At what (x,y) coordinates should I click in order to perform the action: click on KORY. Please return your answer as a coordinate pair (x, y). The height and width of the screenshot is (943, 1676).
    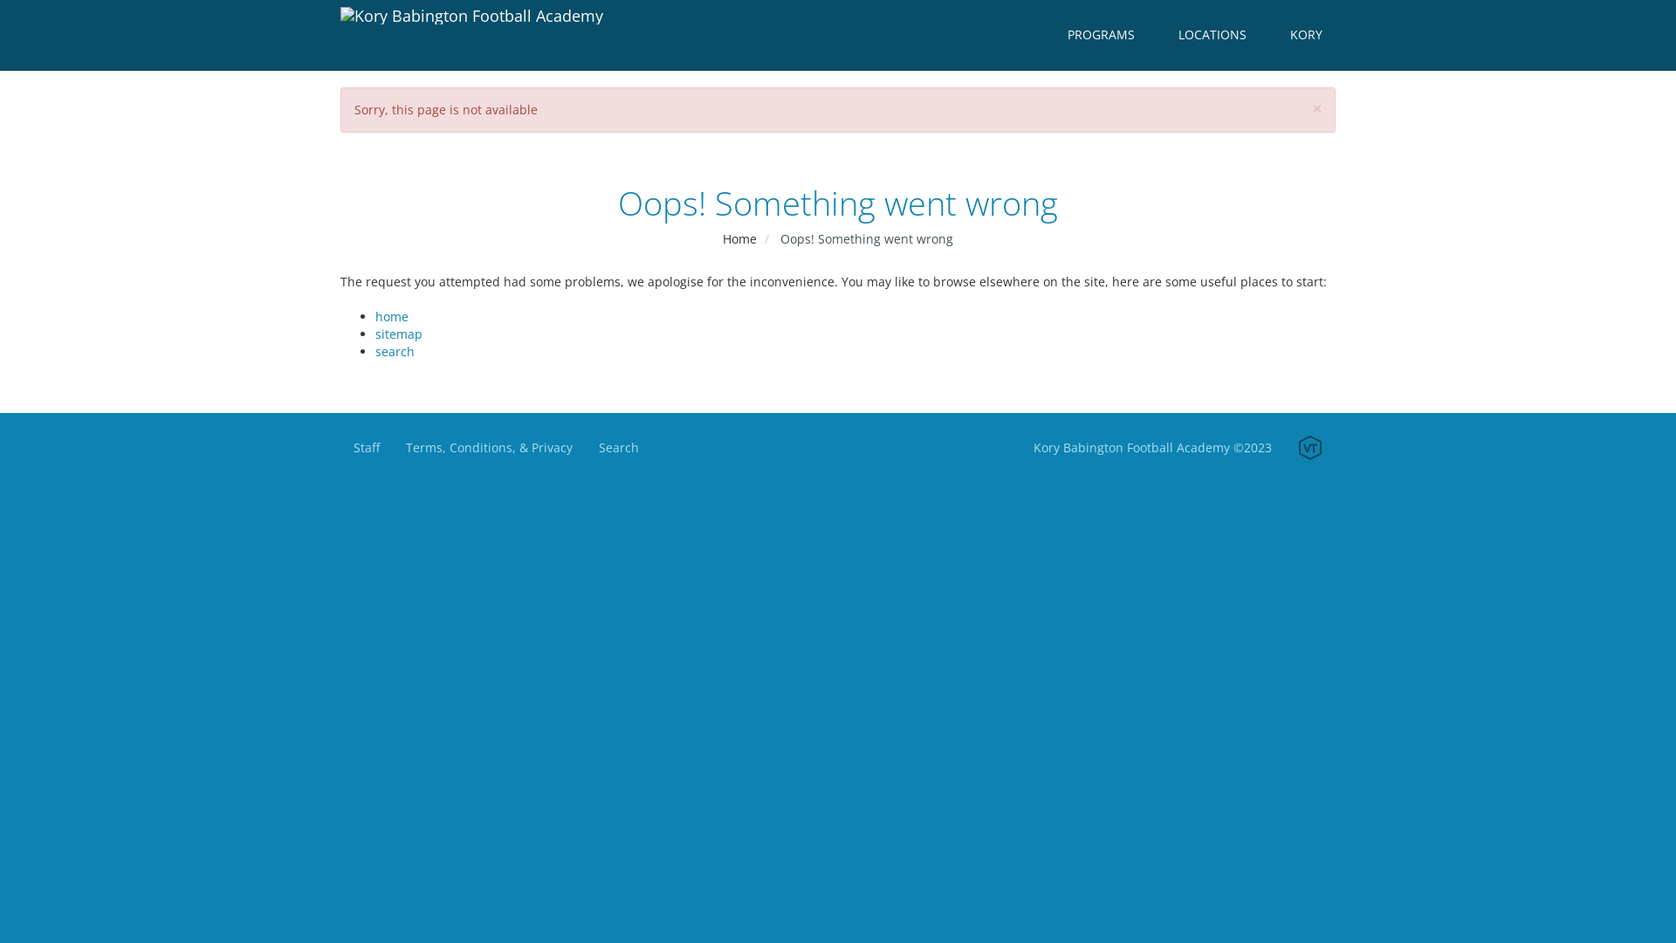
    Looking at the image, I should click on (1306, 35).